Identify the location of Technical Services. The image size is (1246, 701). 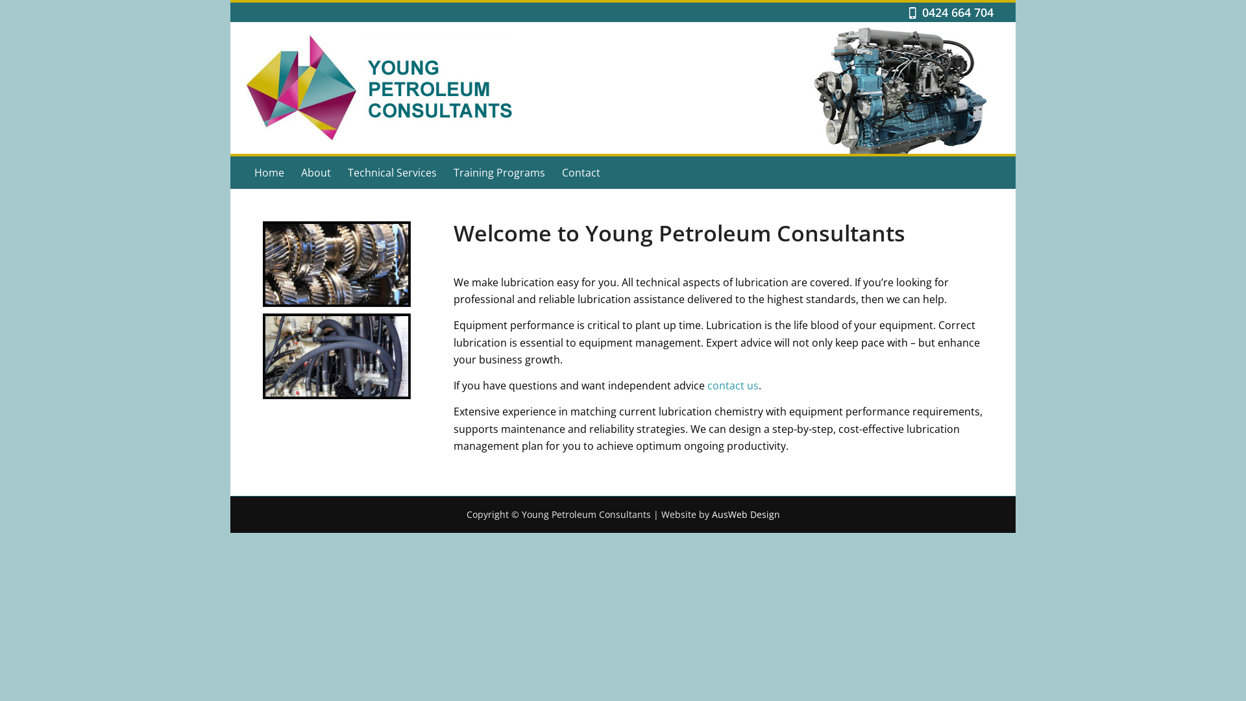
(392, 173).